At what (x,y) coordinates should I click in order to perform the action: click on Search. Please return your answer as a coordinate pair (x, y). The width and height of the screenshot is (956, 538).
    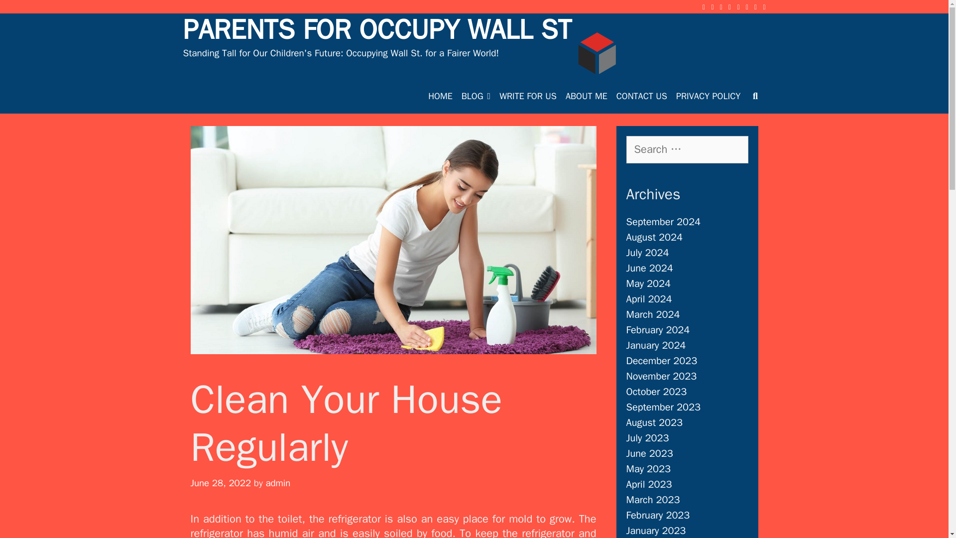
    Looking at the image, I should click on (170, 17).